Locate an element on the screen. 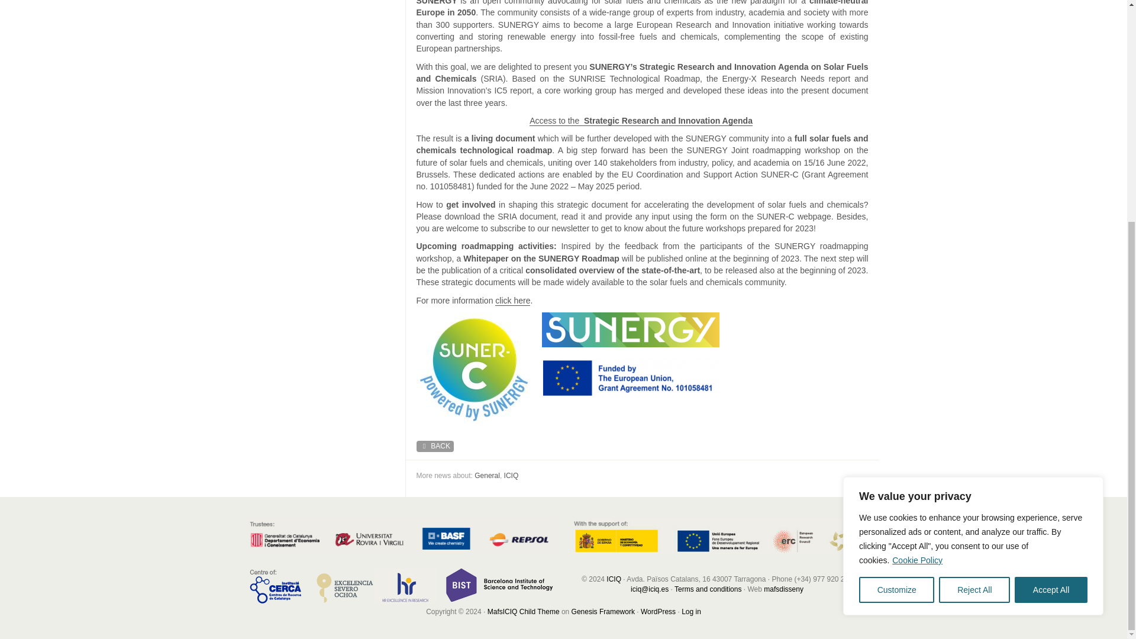  mafs disseny grafic i web tarragona is located at coordinates (783, 589).